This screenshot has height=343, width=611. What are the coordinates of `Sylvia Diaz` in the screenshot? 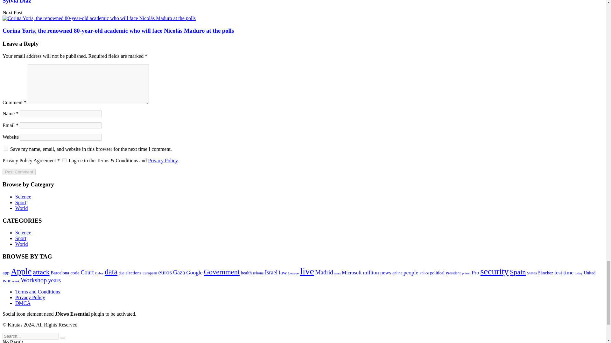 It's located at (17, 2).